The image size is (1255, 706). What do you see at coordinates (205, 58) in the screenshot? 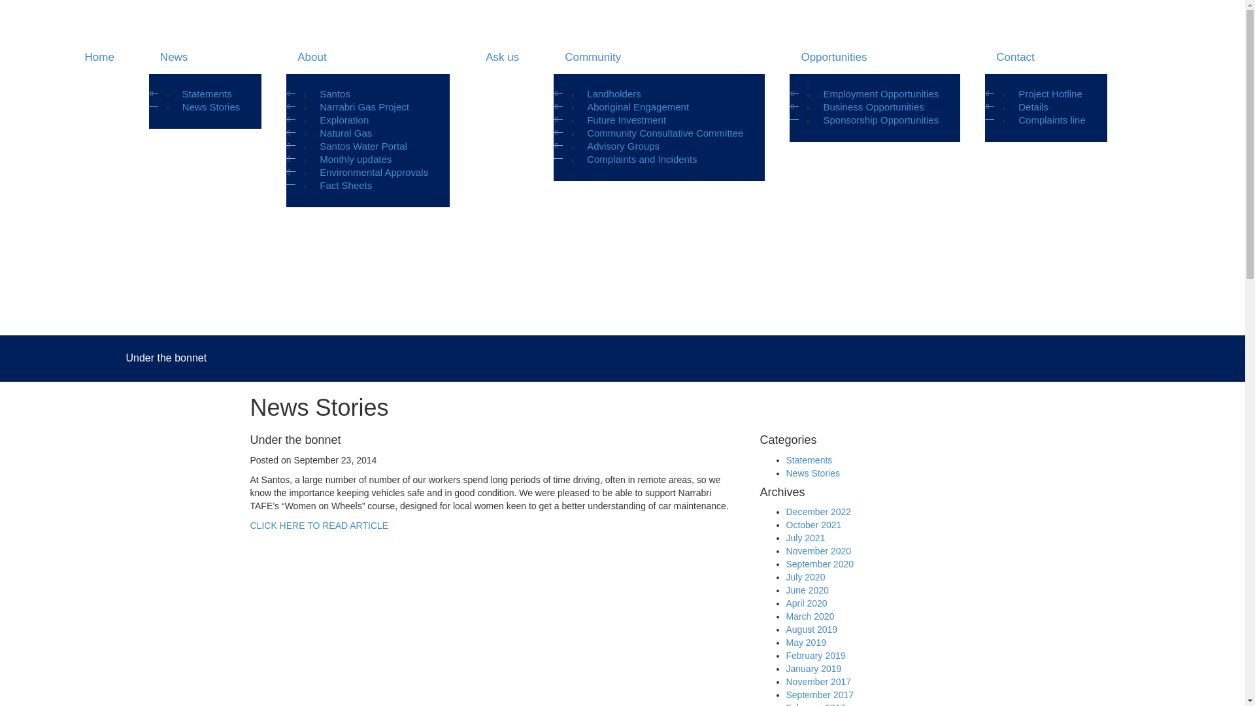
I see `News` at bounding box center [205, 58].